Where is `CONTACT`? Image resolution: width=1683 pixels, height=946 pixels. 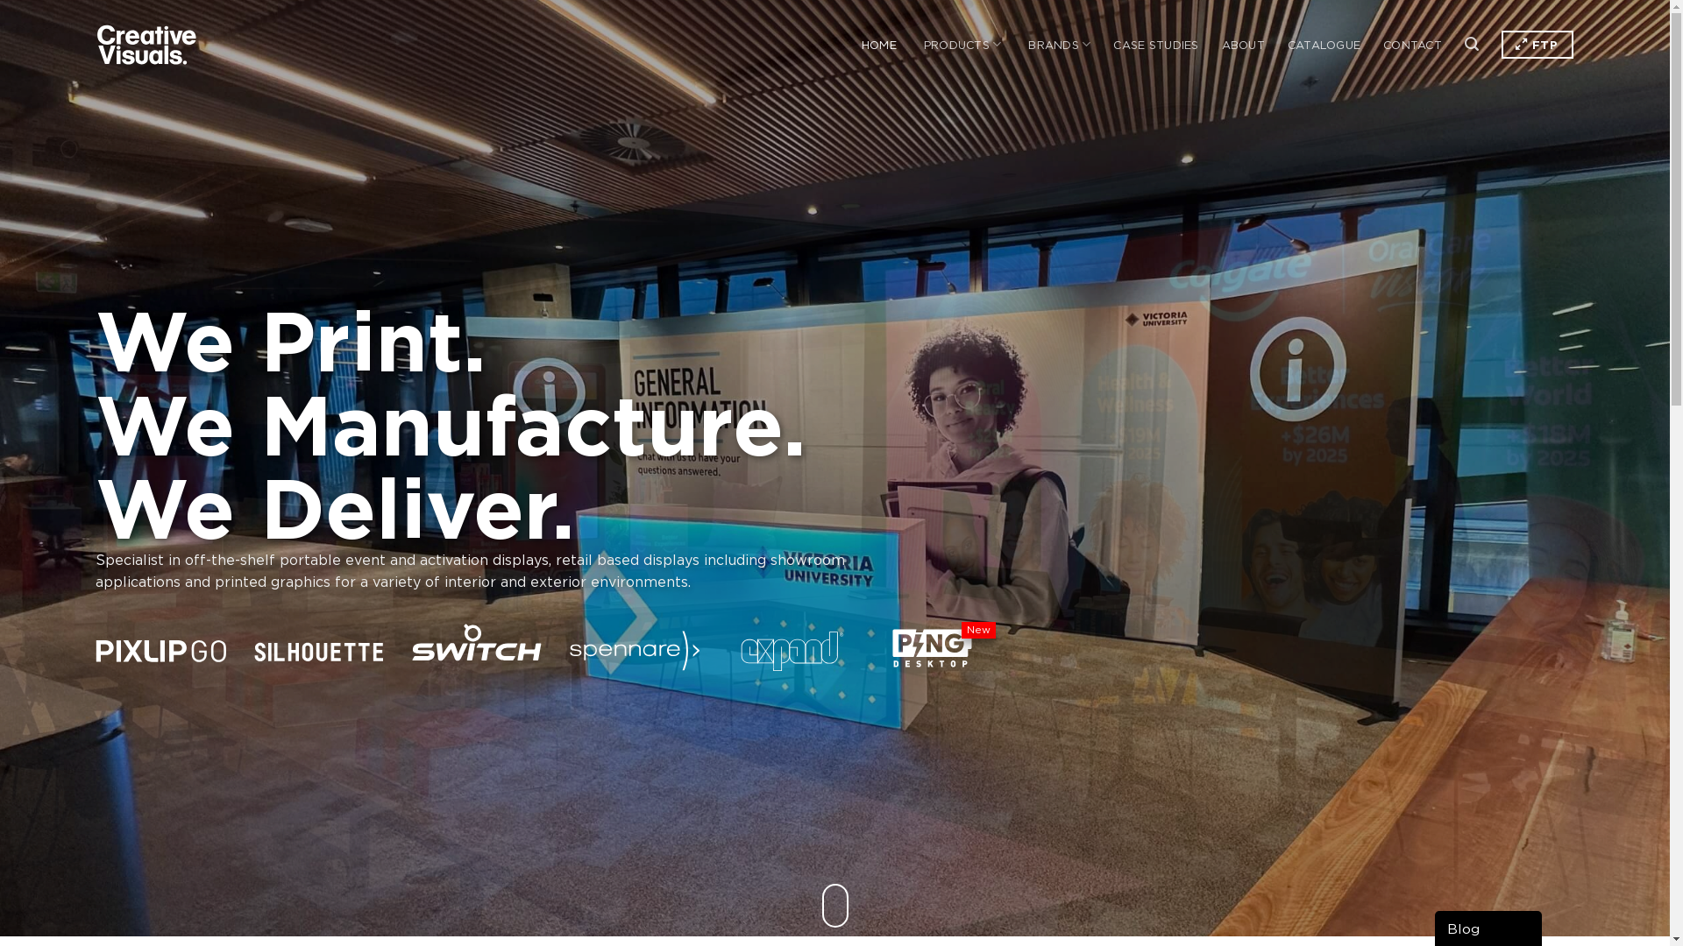
CONTACT is located at coordinates (1413, 45).